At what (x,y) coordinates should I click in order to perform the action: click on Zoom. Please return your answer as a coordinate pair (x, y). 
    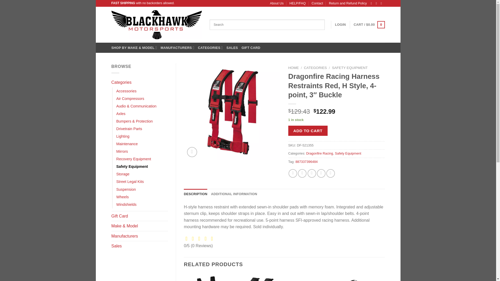
    Looking at the image, I should click on (192, 152).